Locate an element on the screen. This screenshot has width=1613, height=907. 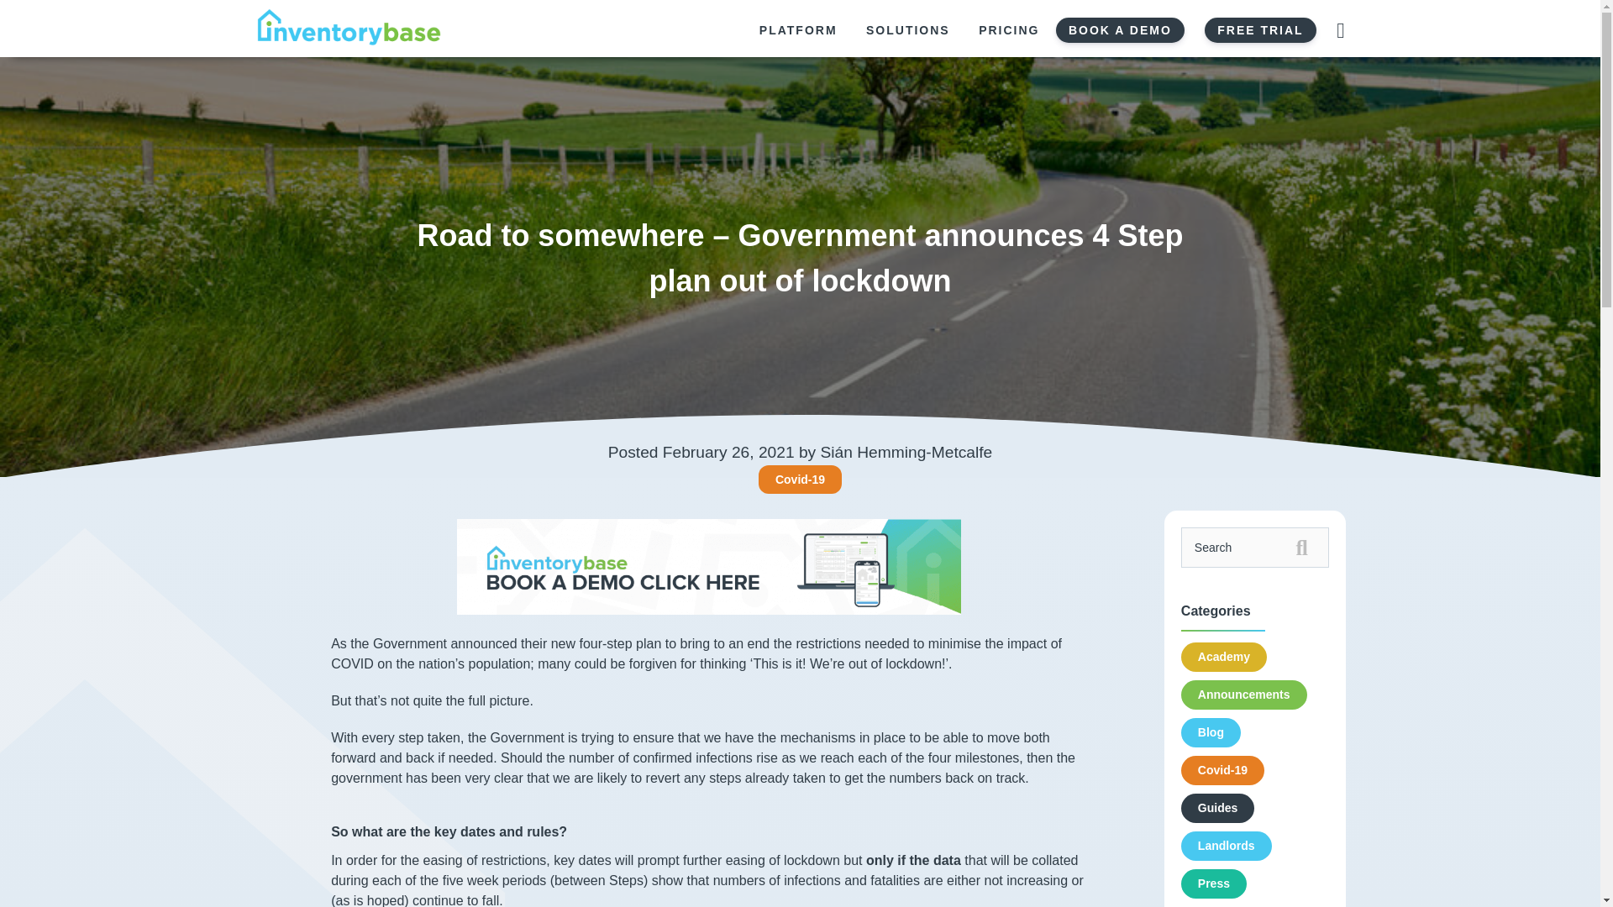
easing of restrictions is located at coordinates (482, 860).